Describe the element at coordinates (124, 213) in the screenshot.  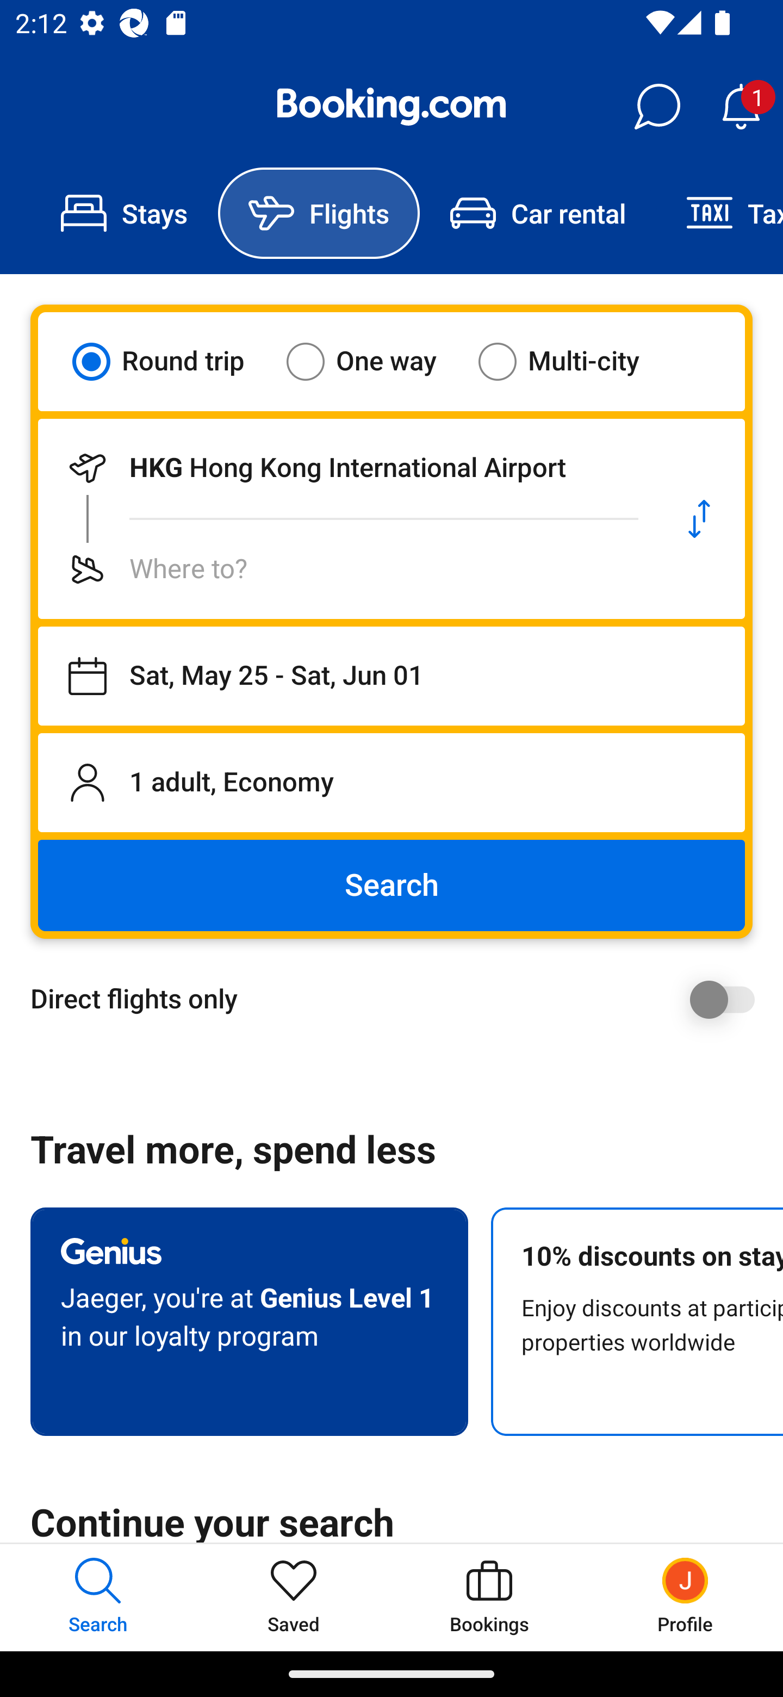
I see `Stays` at that location.